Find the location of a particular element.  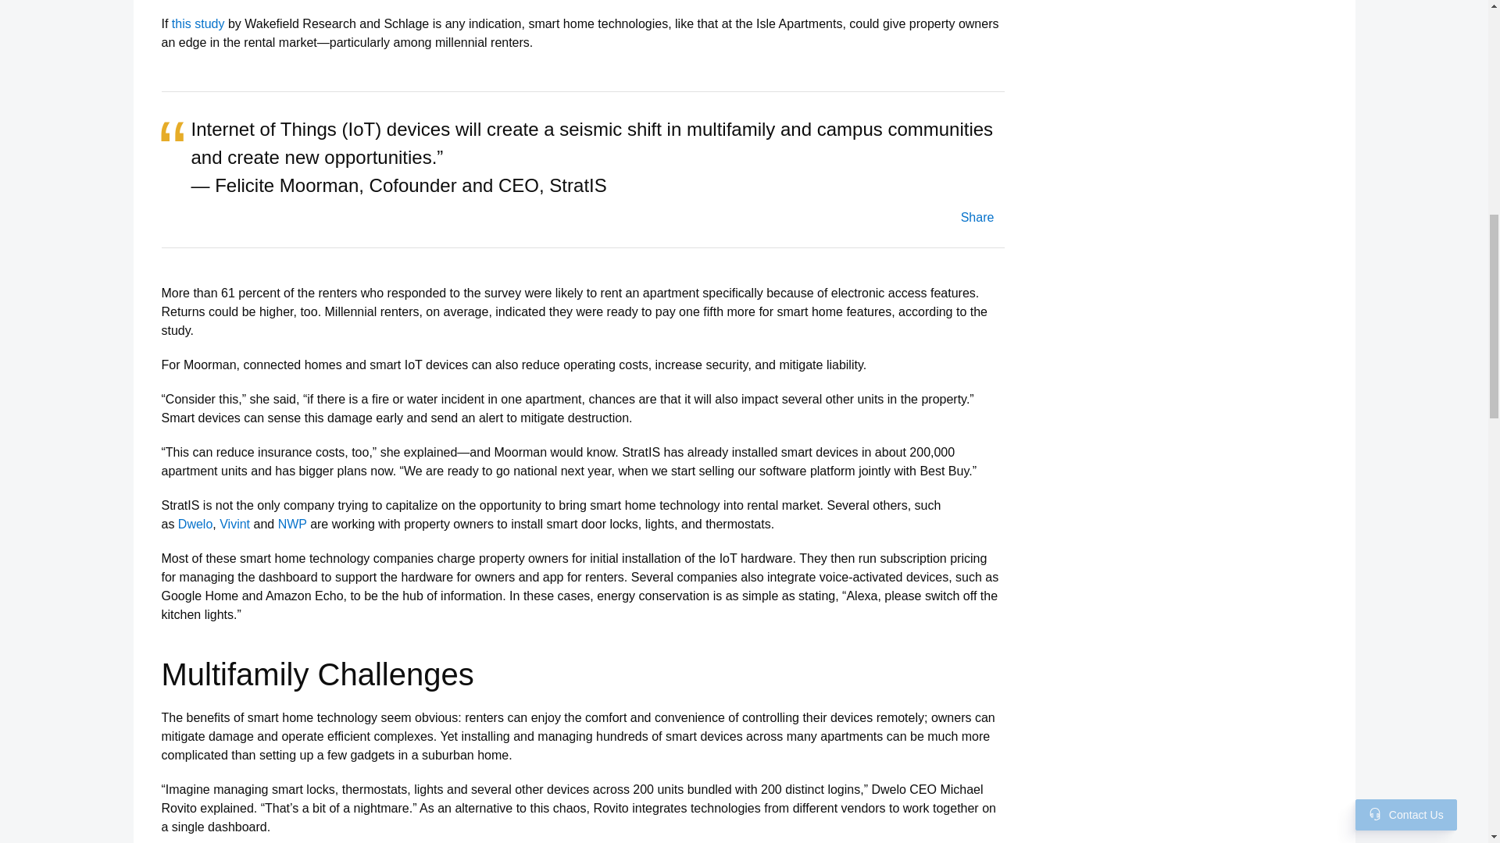

twitter is located at coordinates (976, 217).